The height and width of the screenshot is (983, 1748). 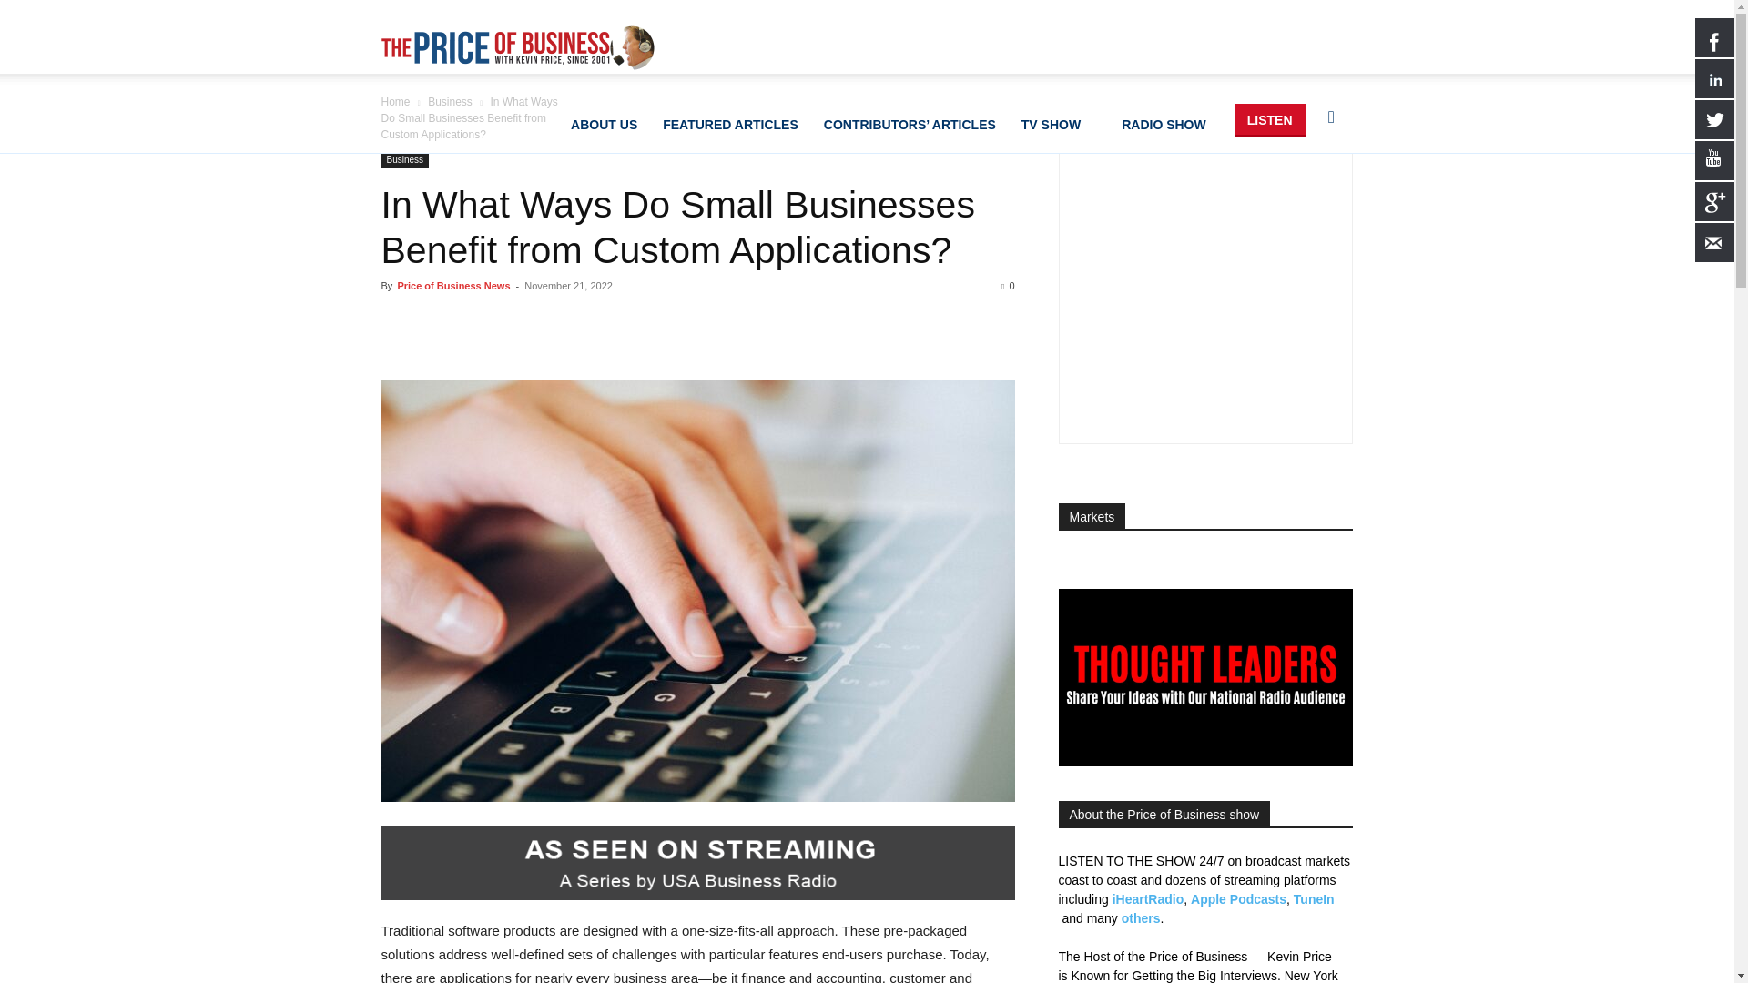 What do you see at coordinates (517, 47) in the screenshot?
I see `Price of Business` at bounding box center [517, 47].